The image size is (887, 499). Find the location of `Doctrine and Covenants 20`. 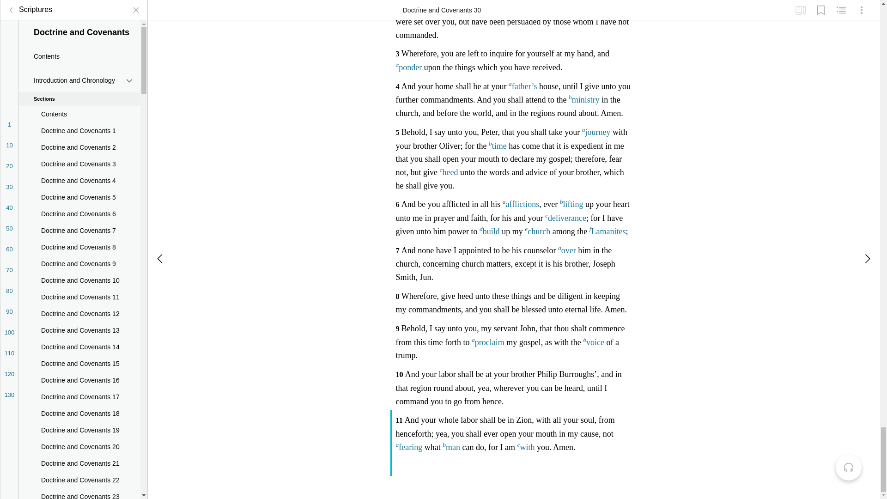

Doctrine and Covenants 20 is located at coordinates (79, 185).